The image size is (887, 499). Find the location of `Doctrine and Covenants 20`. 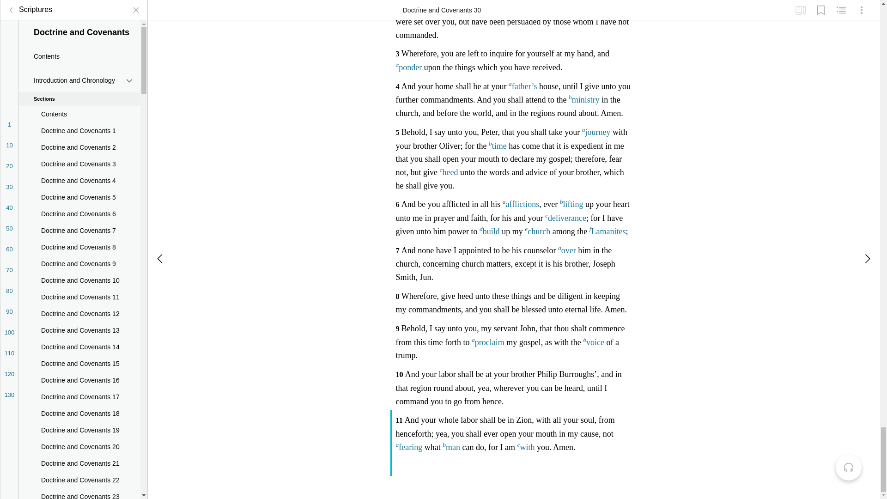

Doctrine and Covenants 20 is located at coordinates (79, 185).